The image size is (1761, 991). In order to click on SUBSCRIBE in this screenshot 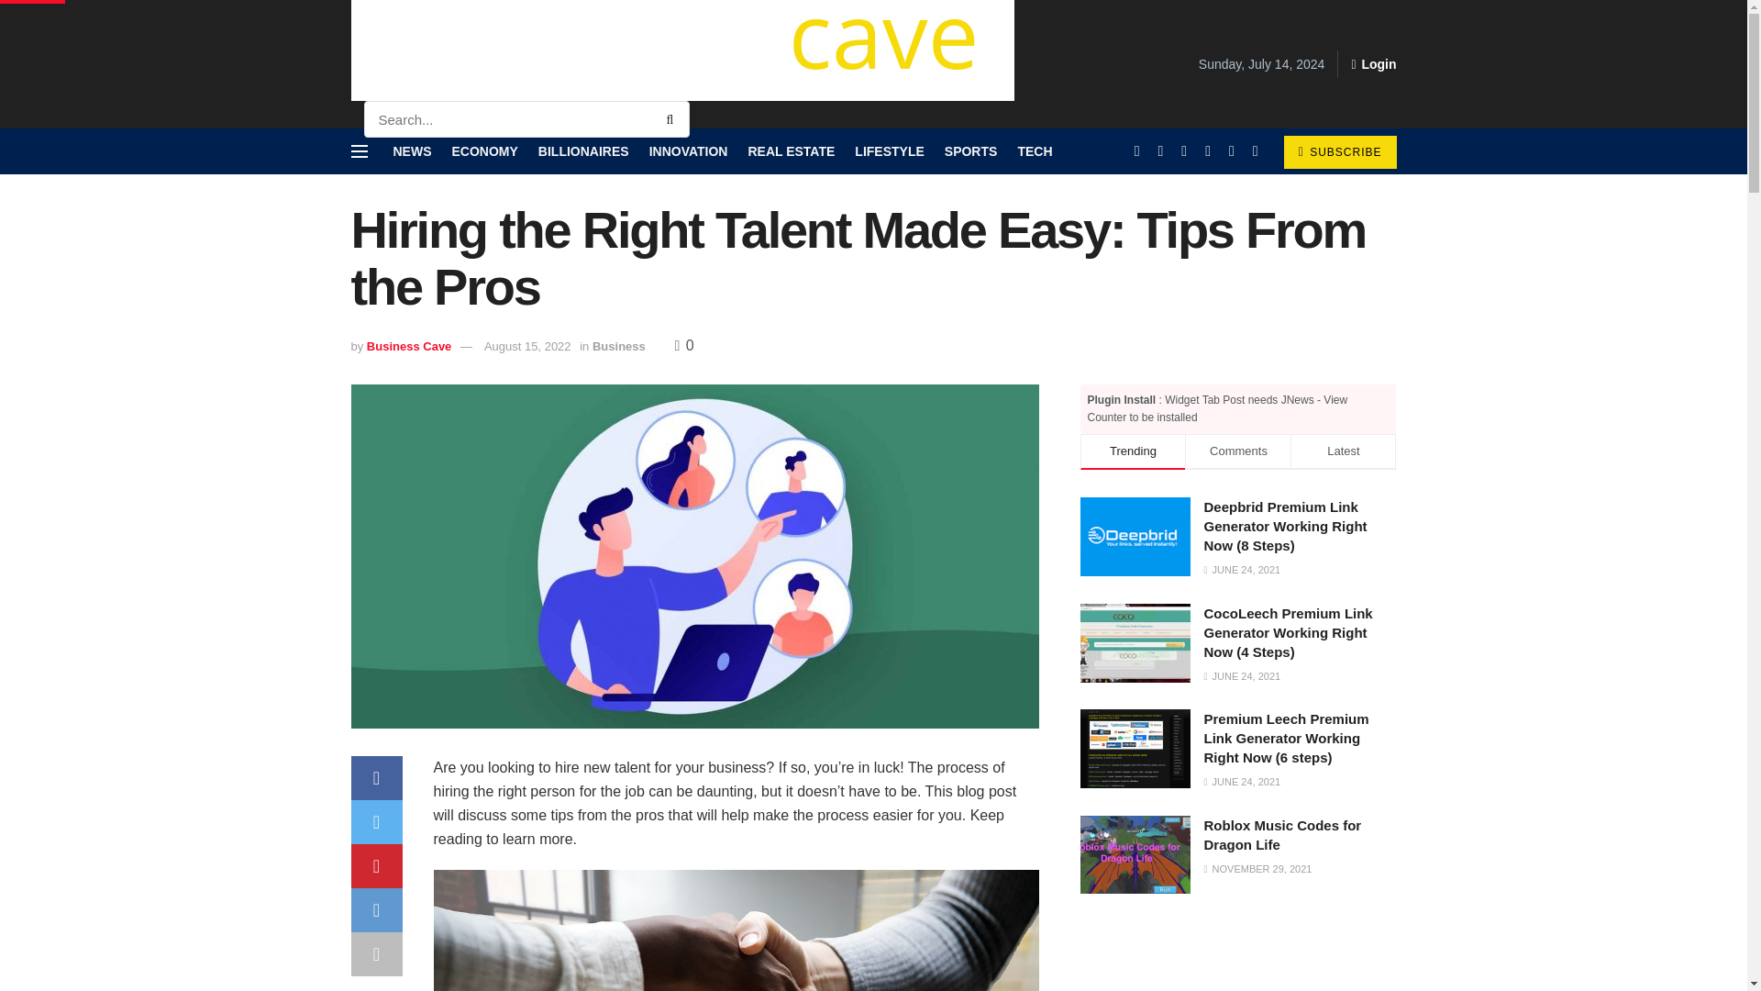, I will do `click(1339, 151)`.